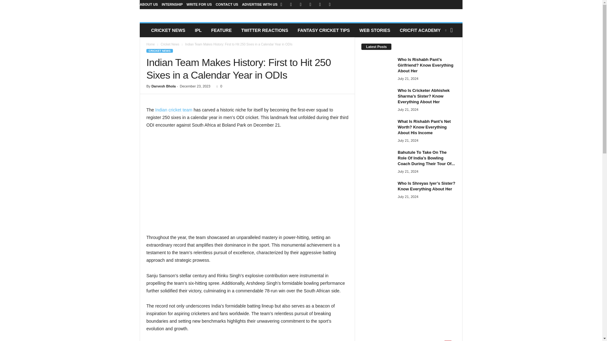 This screenshot has height=341, width=607. What do you see at coordinates (168, 30) in the screenshot?
I see `CRICKET NEWS` at bounding box center [168, 30].